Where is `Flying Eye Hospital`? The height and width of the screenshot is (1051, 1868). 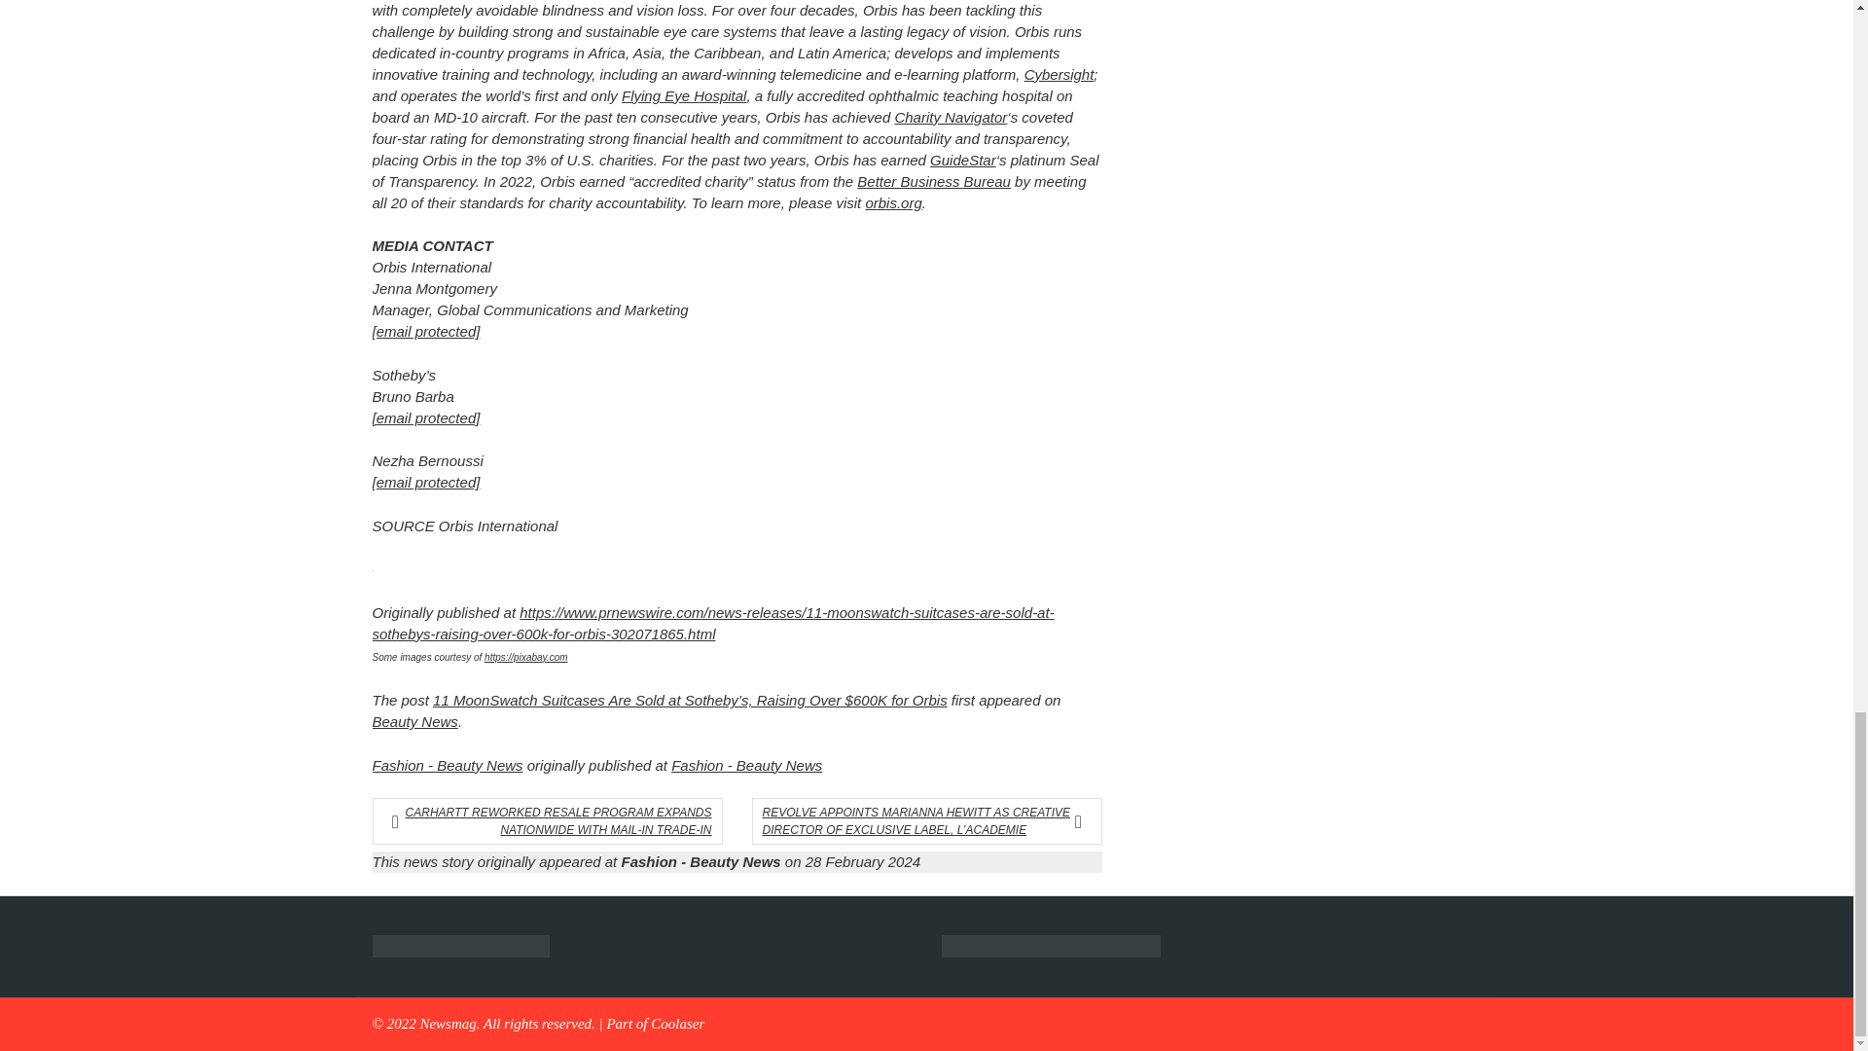
Flying Eye Hospital is located at coordinates (683, 95).